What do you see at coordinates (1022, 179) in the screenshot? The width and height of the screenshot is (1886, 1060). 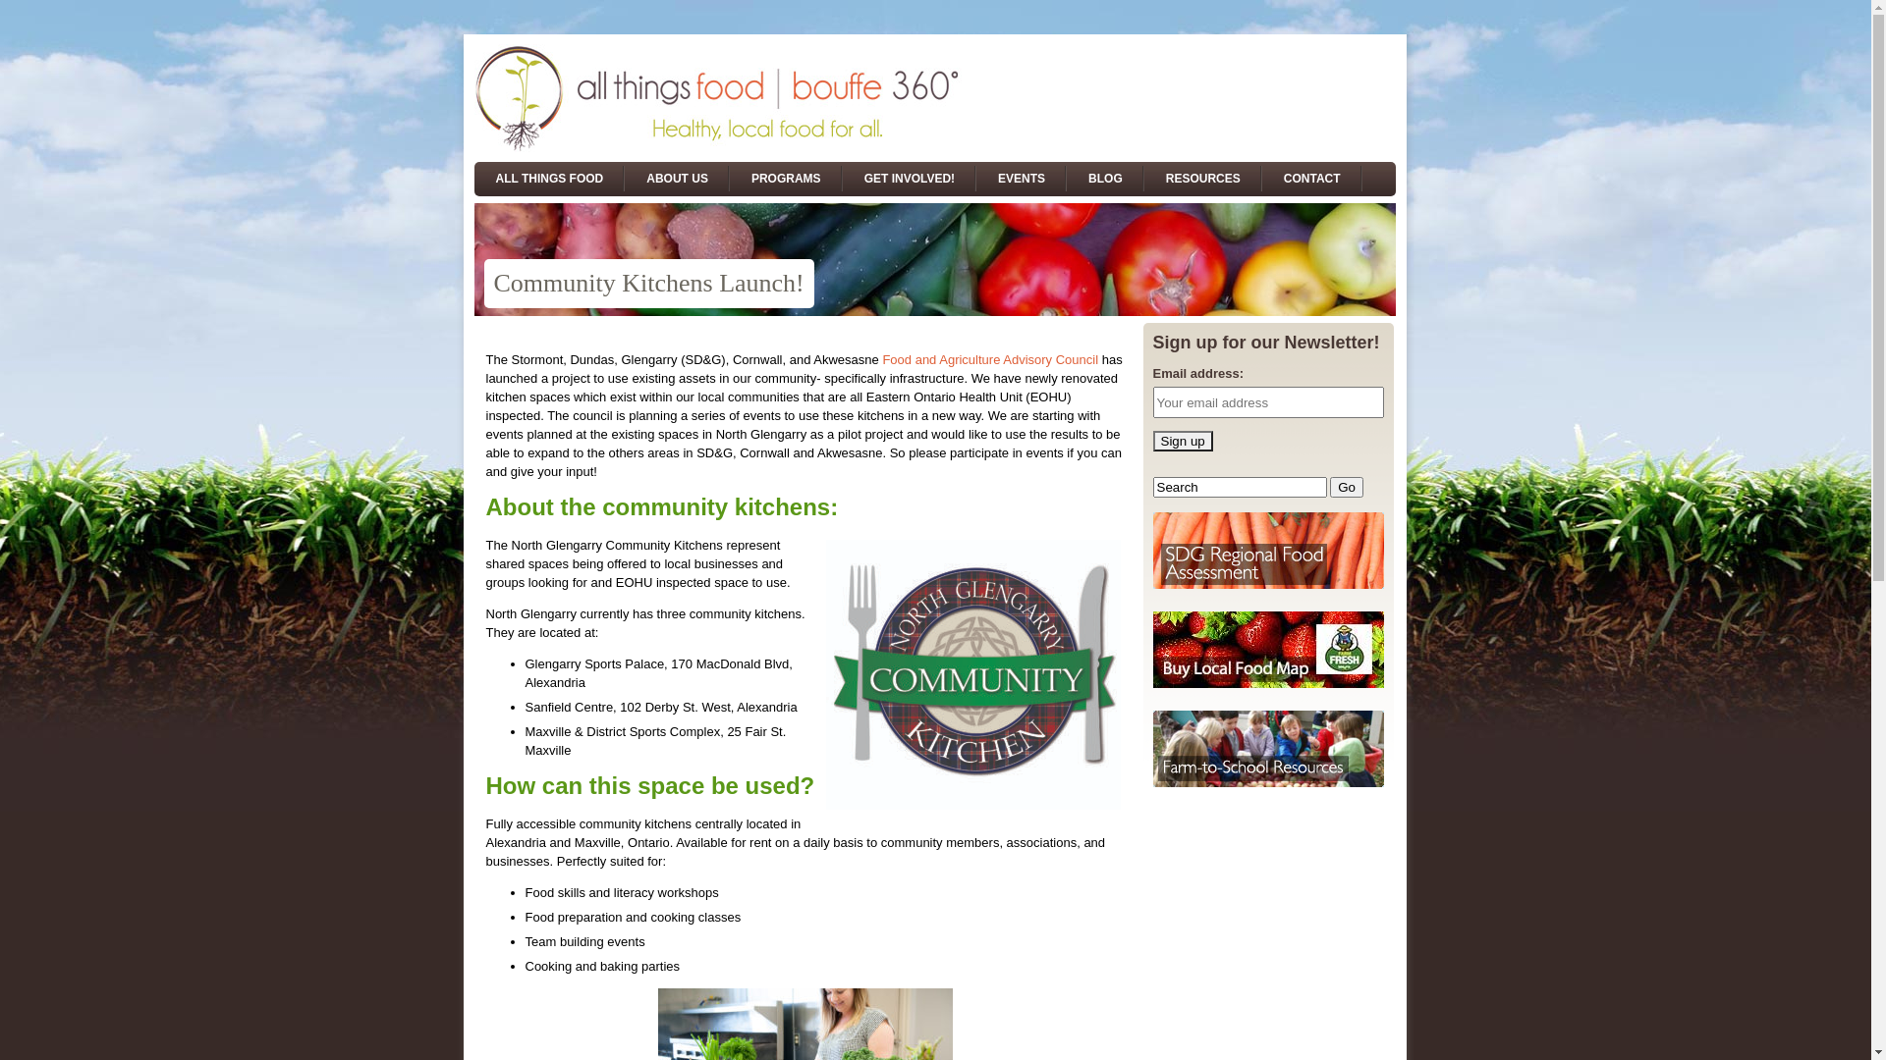 I see `EVENTS` at bounding box center [1022, 179].